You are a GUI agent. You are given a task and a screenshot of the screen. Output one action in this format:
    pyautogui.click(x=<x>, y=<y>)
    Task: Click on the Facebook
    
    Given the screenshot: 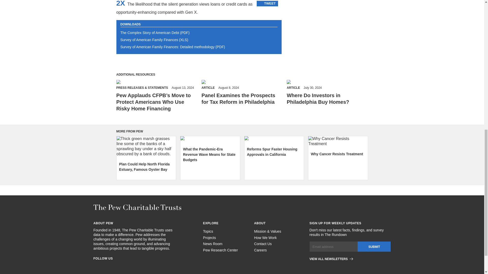 What is the action you would take?
    pyautogui.click(x=96, y=266)
    